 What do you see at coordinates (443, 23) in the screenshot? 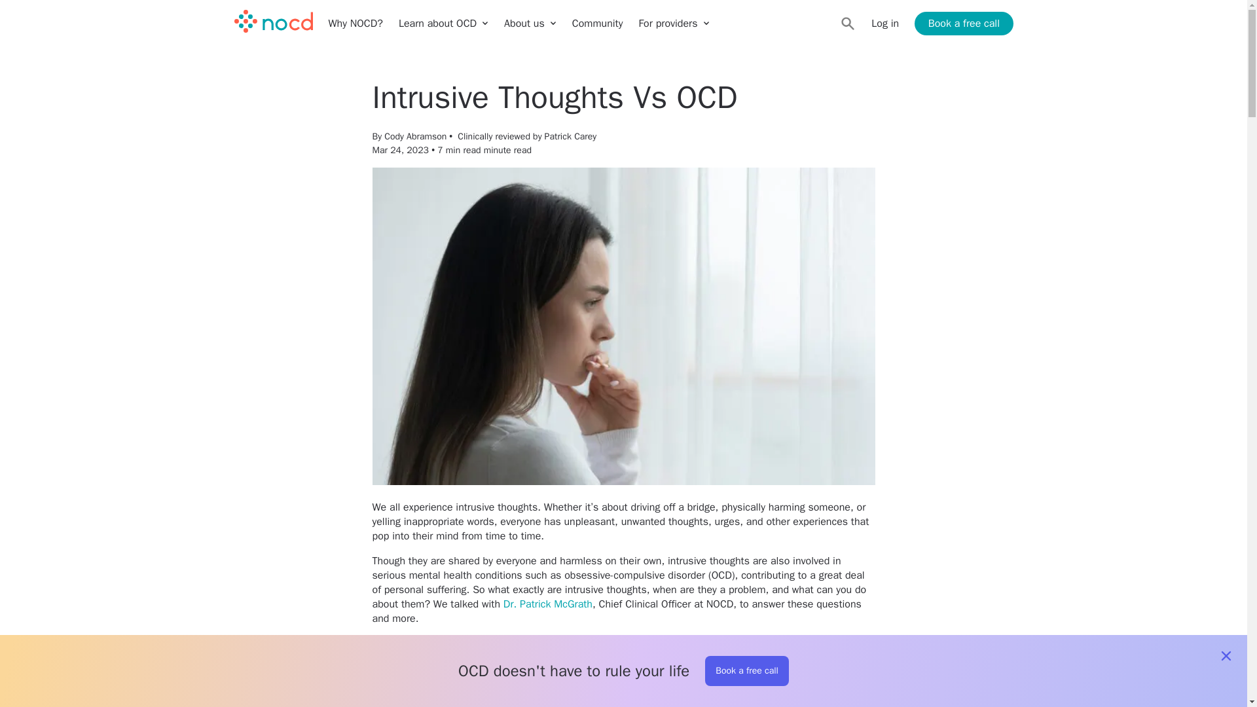
I see `Learn about OCD` at bounding box center [443, 23].